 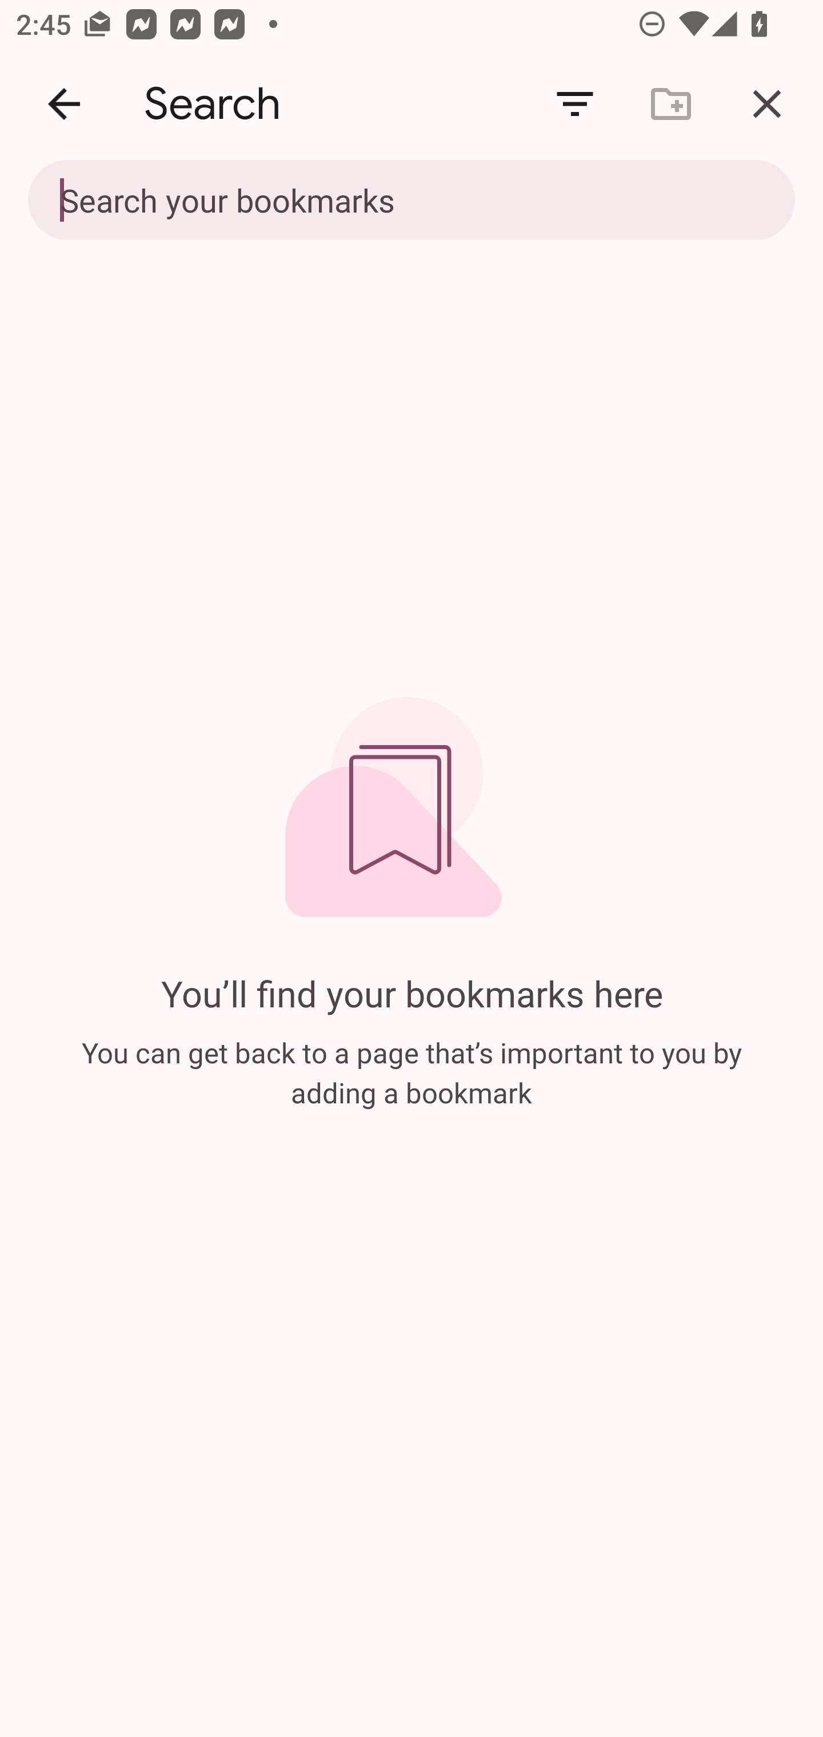 What do you see at coordinates (671, 104) in the screenshot?
I see `Create new folder` at bounding box center [671, 104].